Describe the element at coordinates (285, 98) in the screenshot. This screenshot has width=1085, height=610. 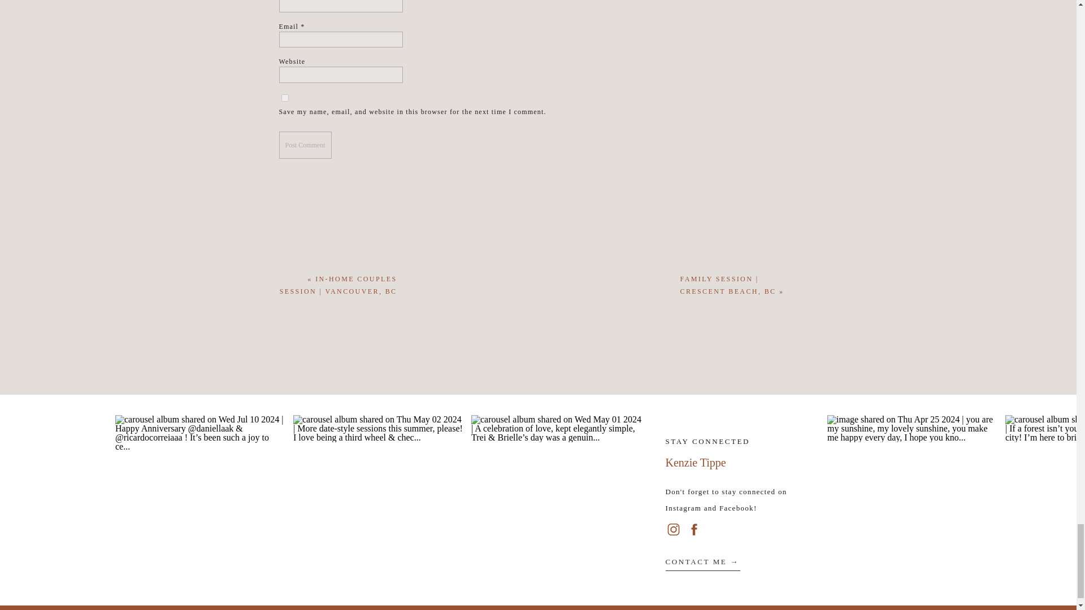
I see `yes` at that location.